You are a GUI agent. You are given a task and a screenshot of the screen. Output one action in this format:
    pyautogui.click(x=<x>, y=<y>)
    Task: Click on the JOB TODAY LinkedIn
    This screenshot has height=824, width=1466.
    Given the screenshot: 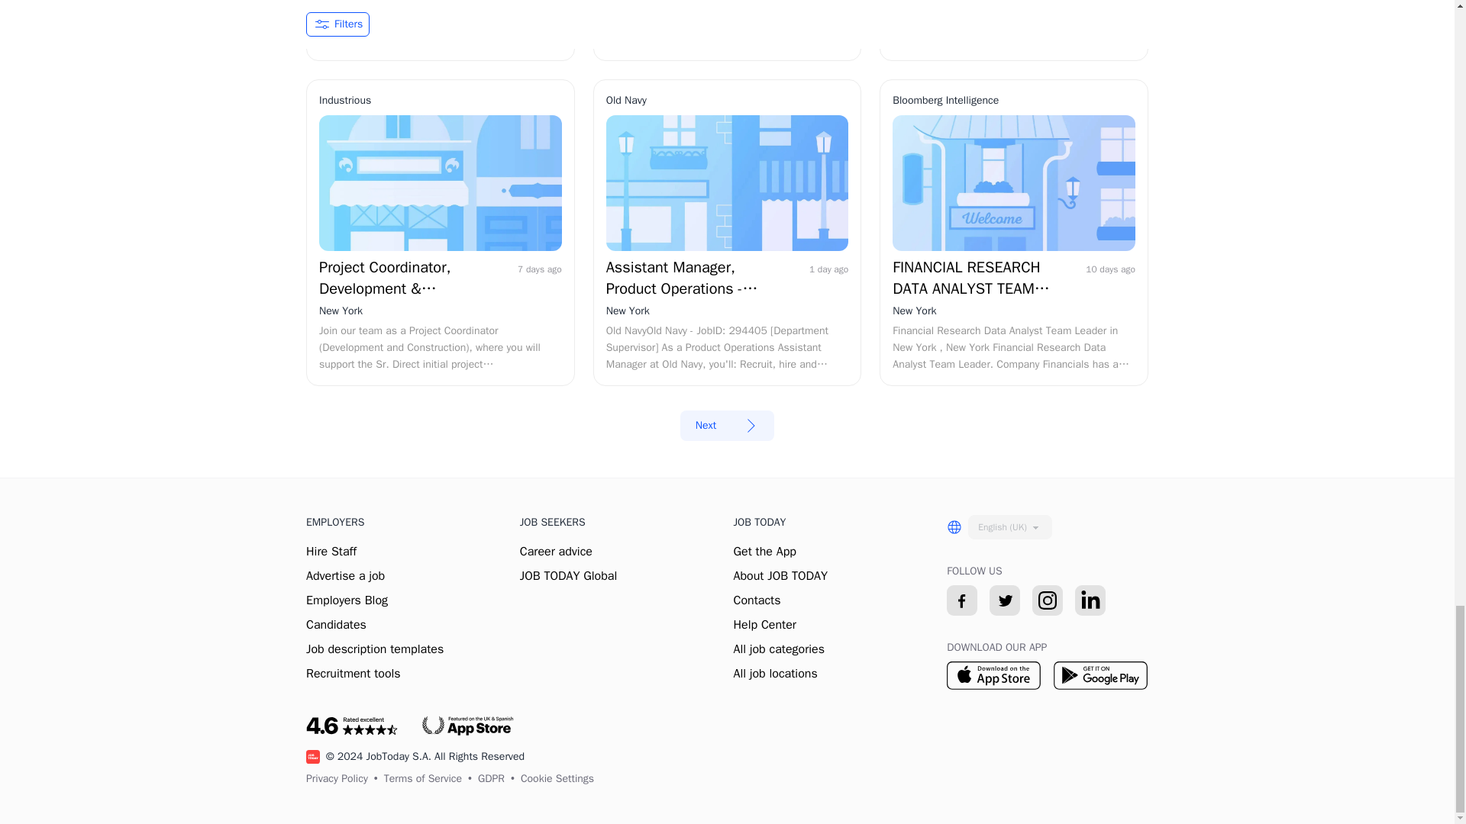 What is the action you would take?
    pyautogui.click(x=1090, y=600)
    